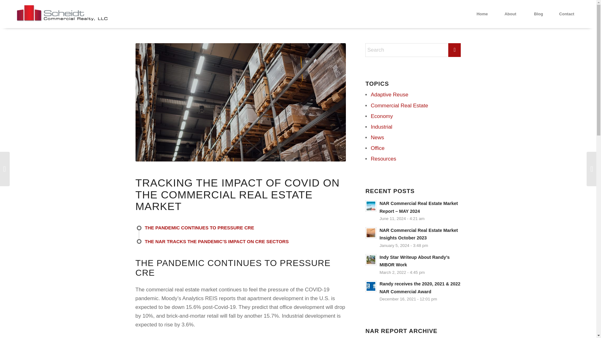  Describe the element at coordinates (378, 148) in the screenshot. I see `Office` at that location.